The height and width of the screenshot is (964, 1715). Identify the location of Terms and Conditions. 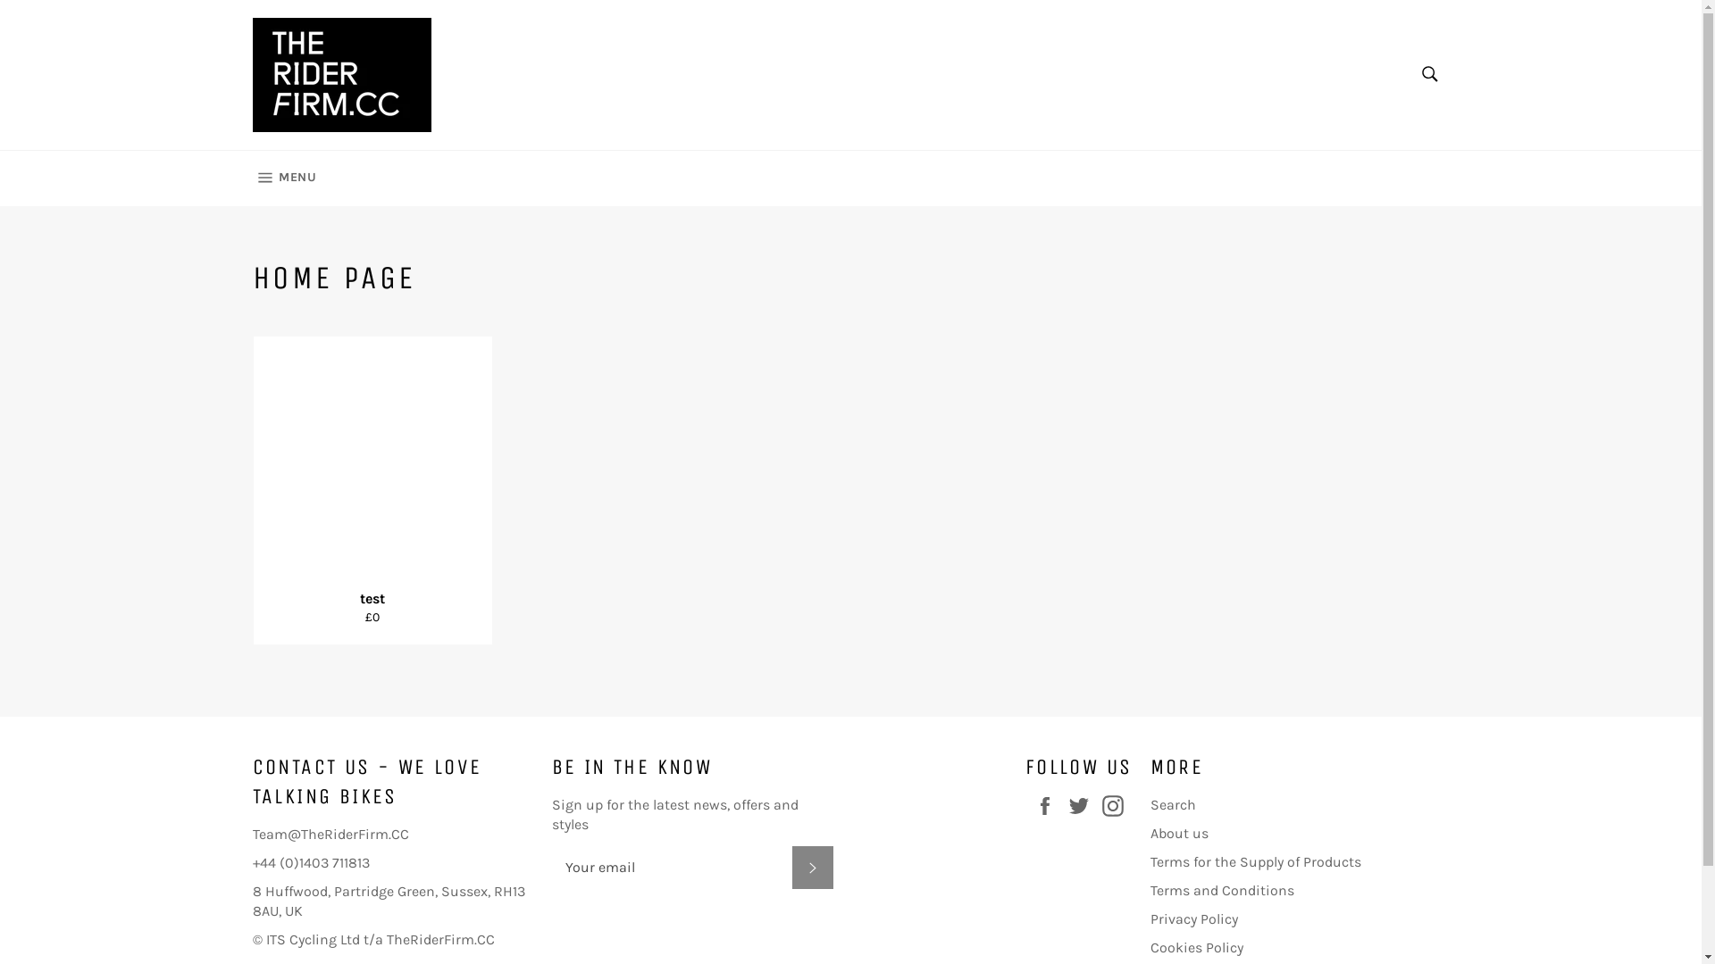
(1222, 891).